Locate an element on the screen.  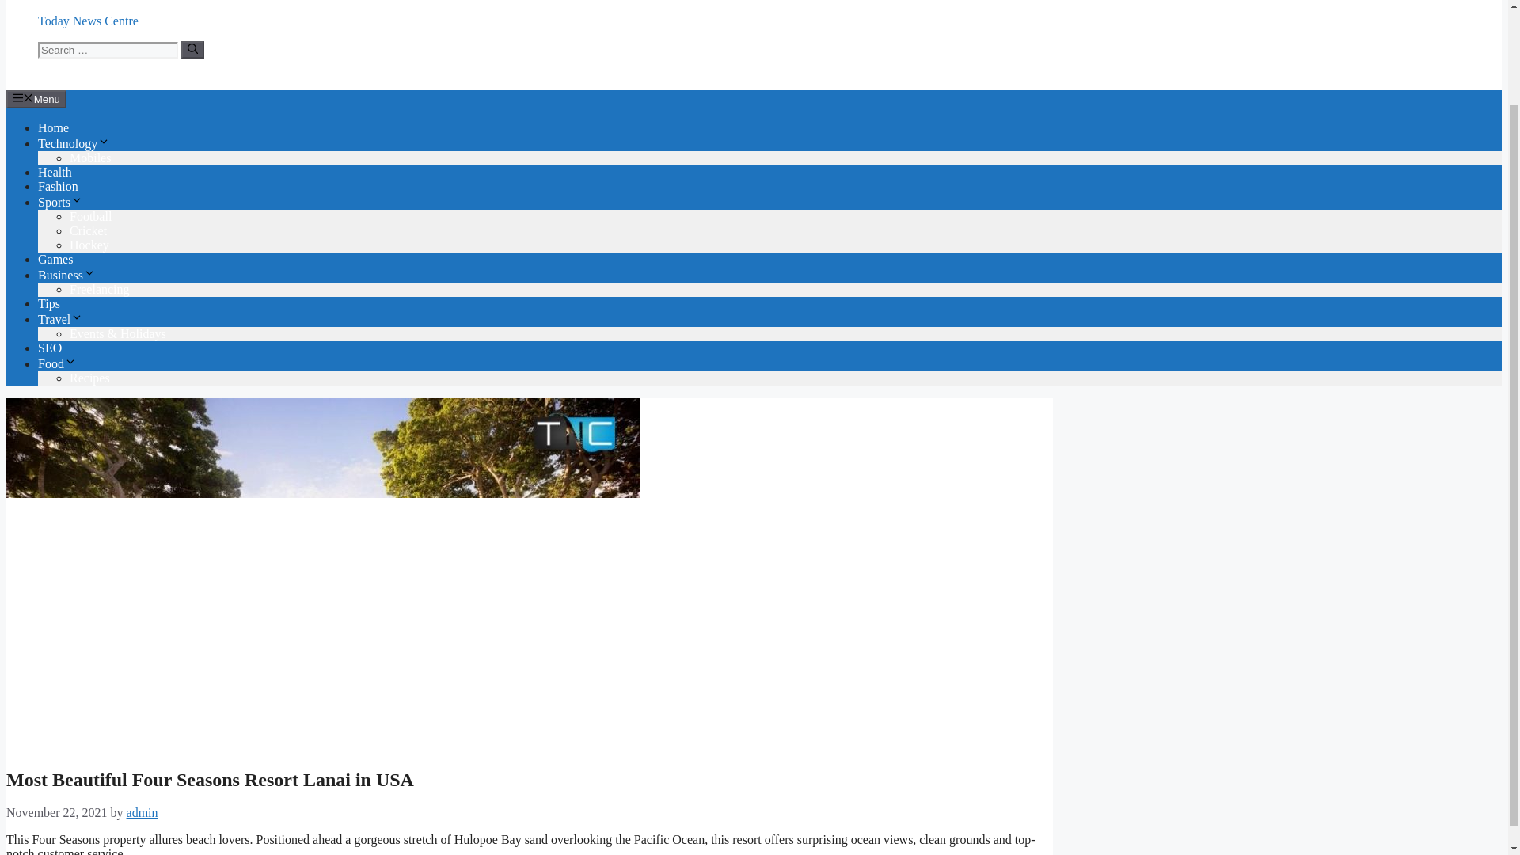
Tips is located at coordinates (49, 303).